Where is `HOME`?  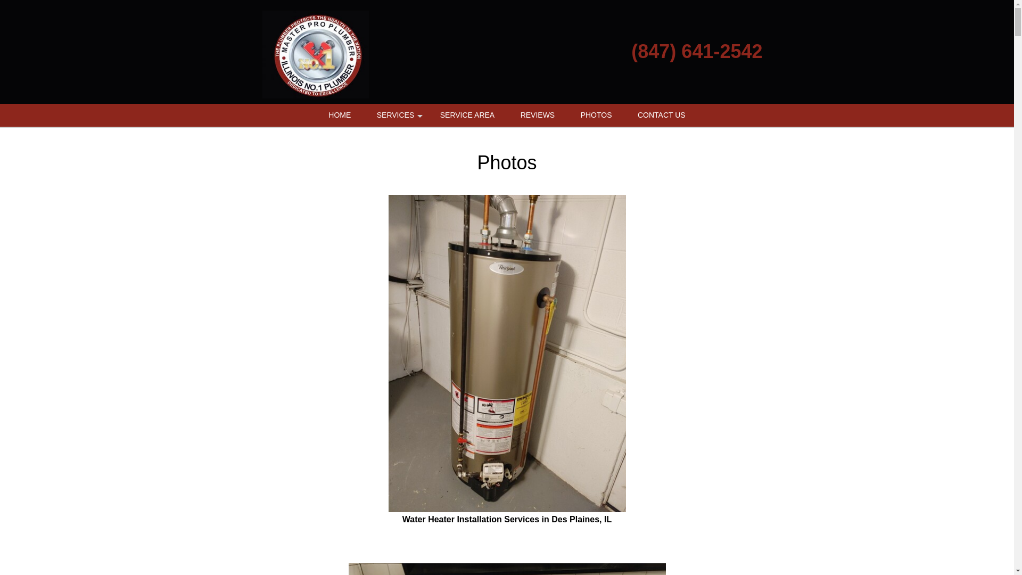 HOME is located at coordinates (340, 115).